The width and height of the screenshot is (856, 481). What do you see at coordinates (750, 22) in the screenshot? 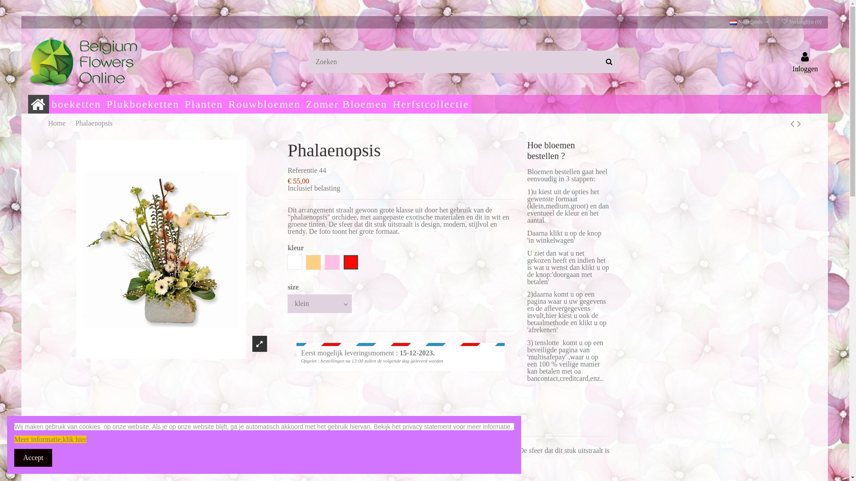
I see `Nederlands` at bounding box center [750, 22].